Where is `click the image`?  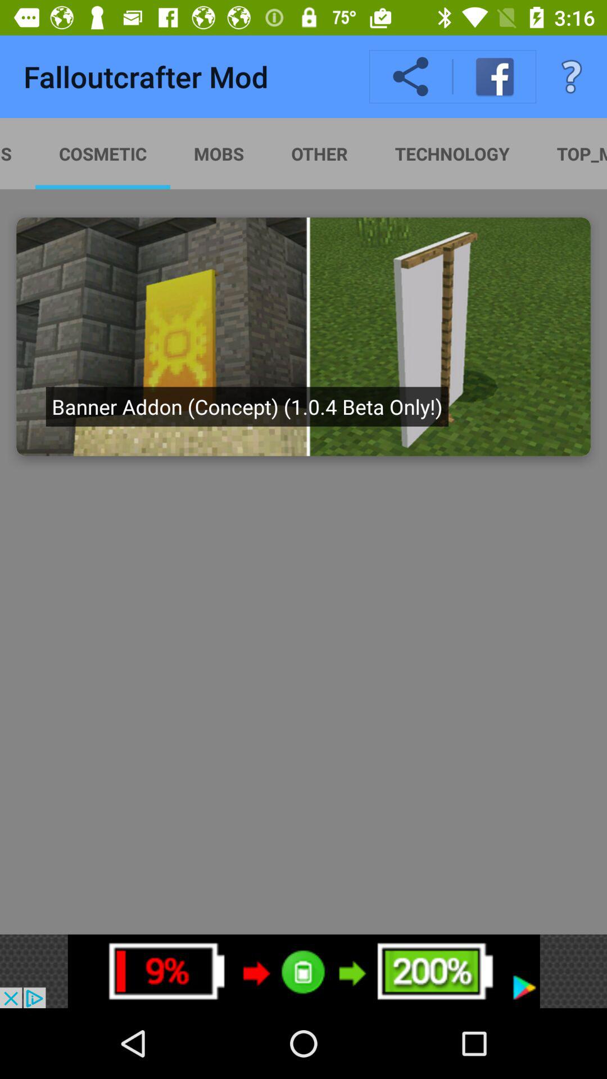 click the image is located at coordinates (303, 336).